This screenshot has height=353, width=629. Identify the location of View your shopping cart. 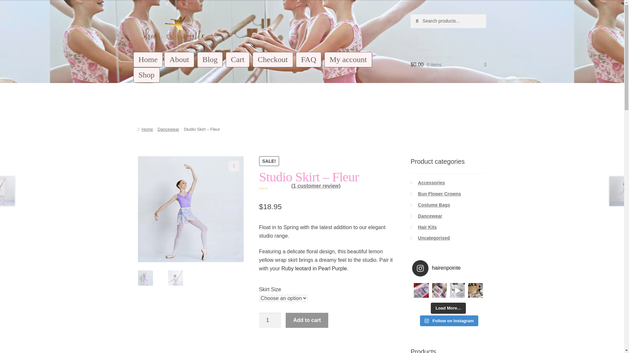
(448, 64).